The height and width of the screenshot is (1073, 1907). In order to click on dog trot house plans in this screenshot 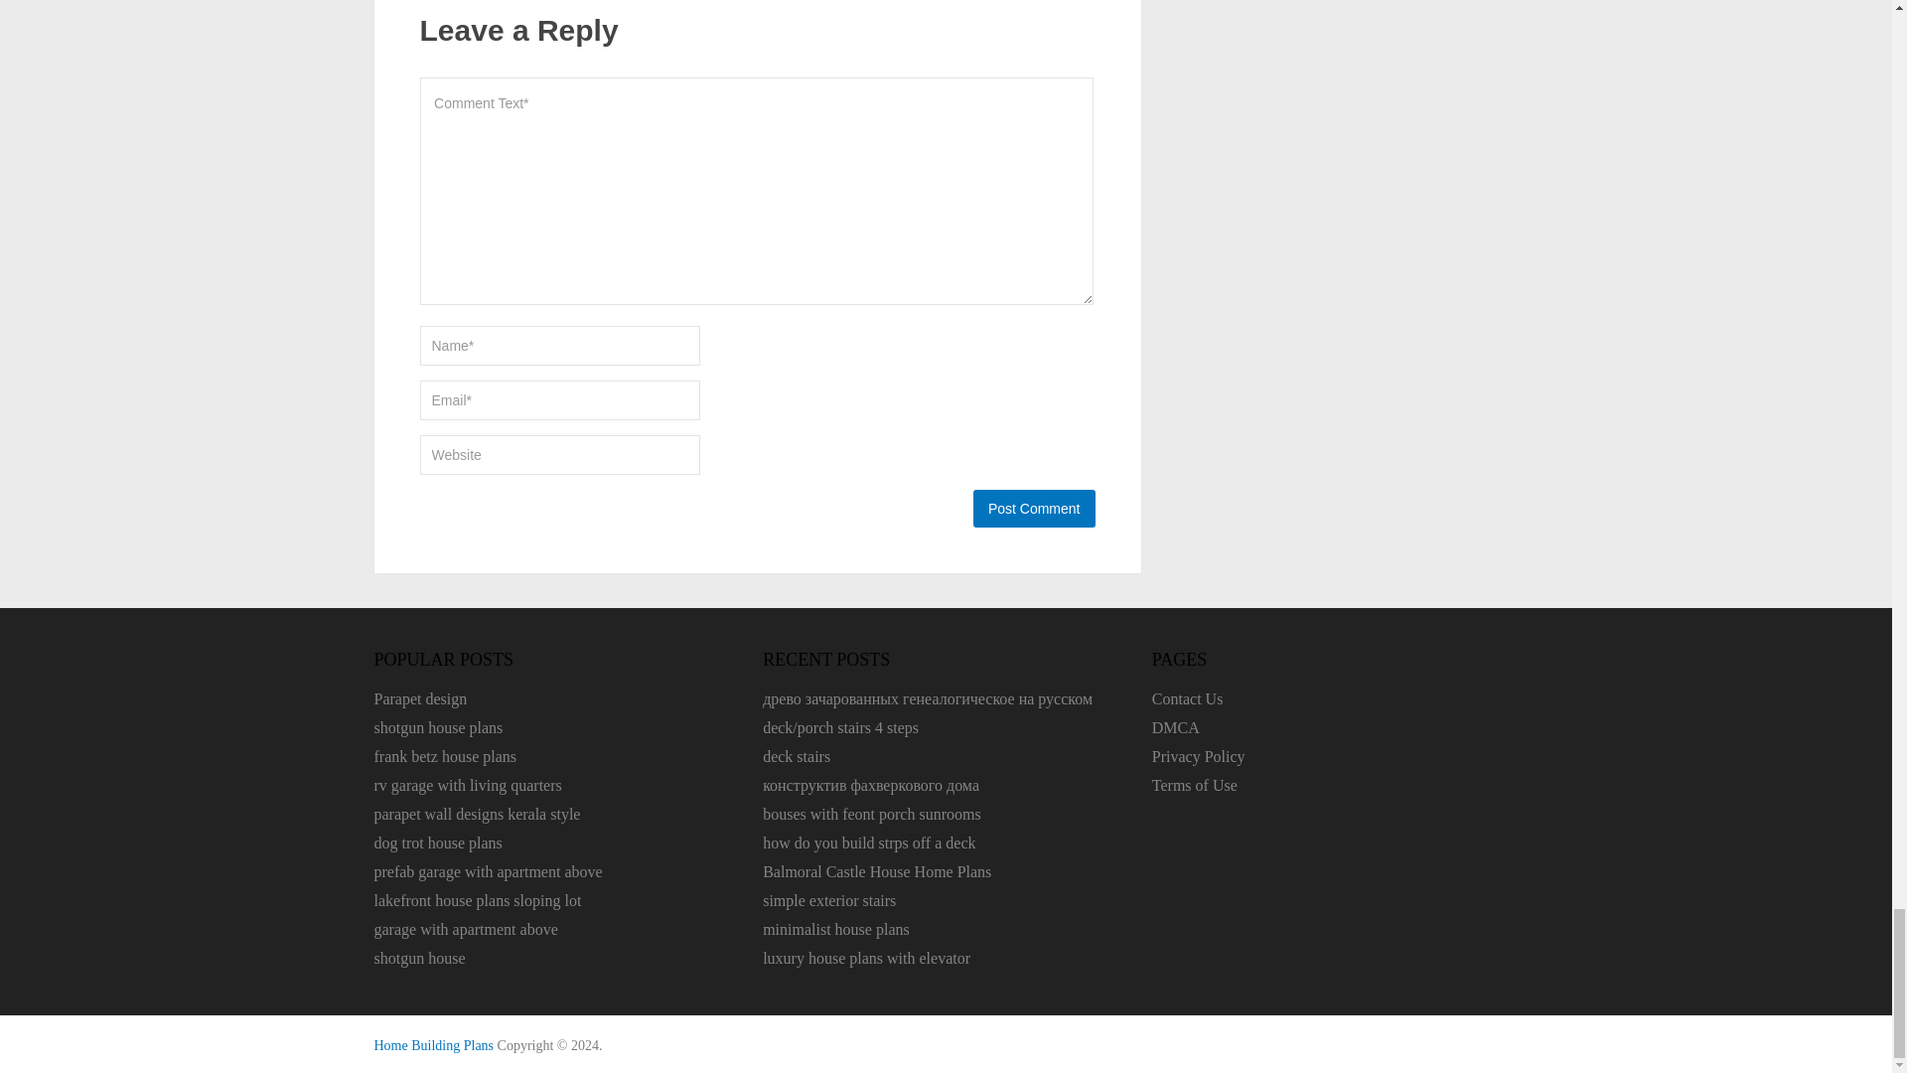, I will do `click(437, 843)`.